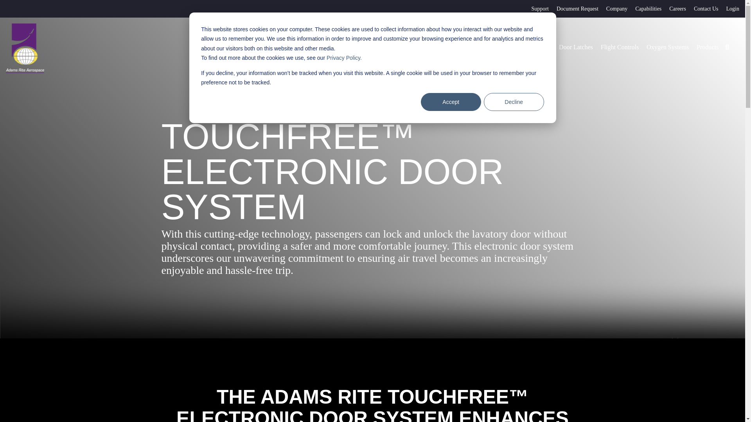 This screenshot has height=422, width=751. What do you see at coordinates (450, 47) in the screenshot?
I see `Water Systems` at bounding box center [450, 47].